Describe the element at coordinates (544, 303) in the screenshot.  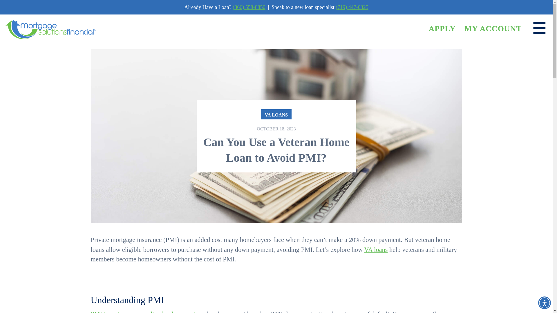
I see `Accessibility Menu` at that location.